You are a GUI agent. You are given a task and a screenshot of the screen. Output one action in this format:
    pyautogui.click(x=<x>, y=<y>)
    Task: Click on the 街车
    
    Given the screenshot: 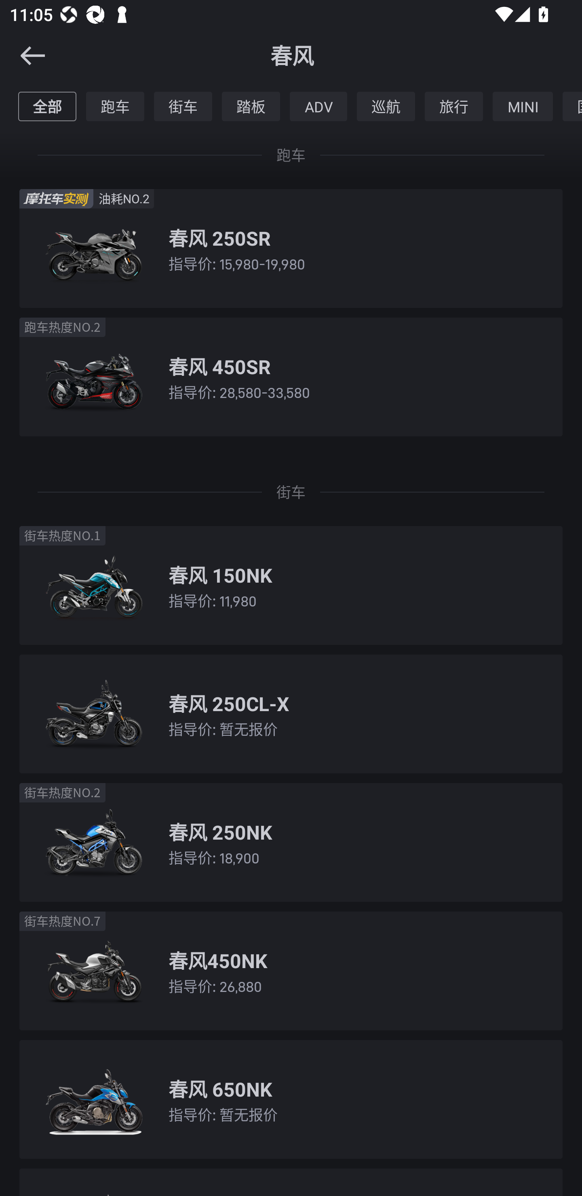 What is the action you would take?
    pyautogui.click(x=183, y=106)
    